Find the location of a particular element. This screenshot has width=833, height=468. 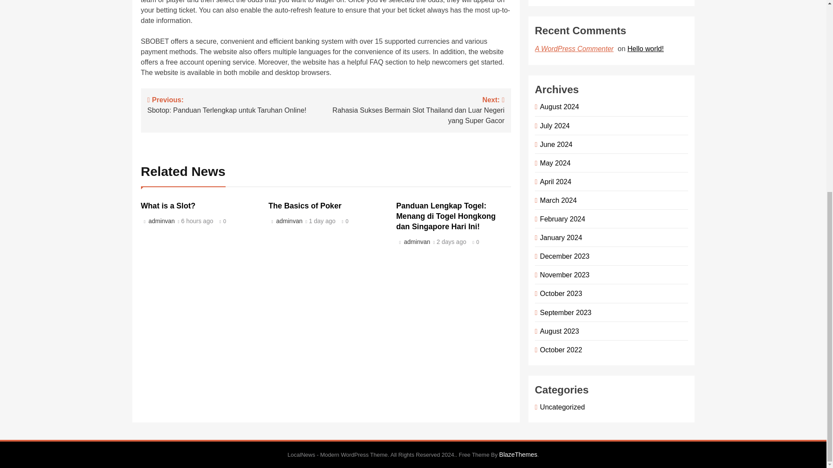

6 hours ago is located at coordinates (197, 221).